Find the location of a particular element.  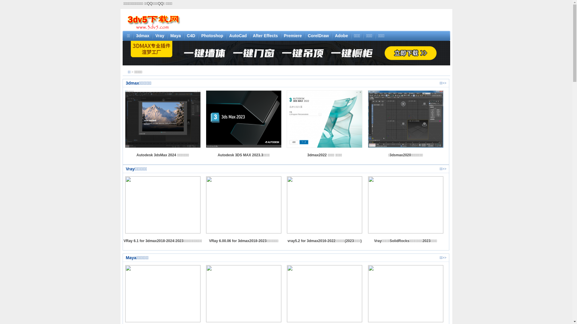

3dmax is located at coordinates (143, 36).